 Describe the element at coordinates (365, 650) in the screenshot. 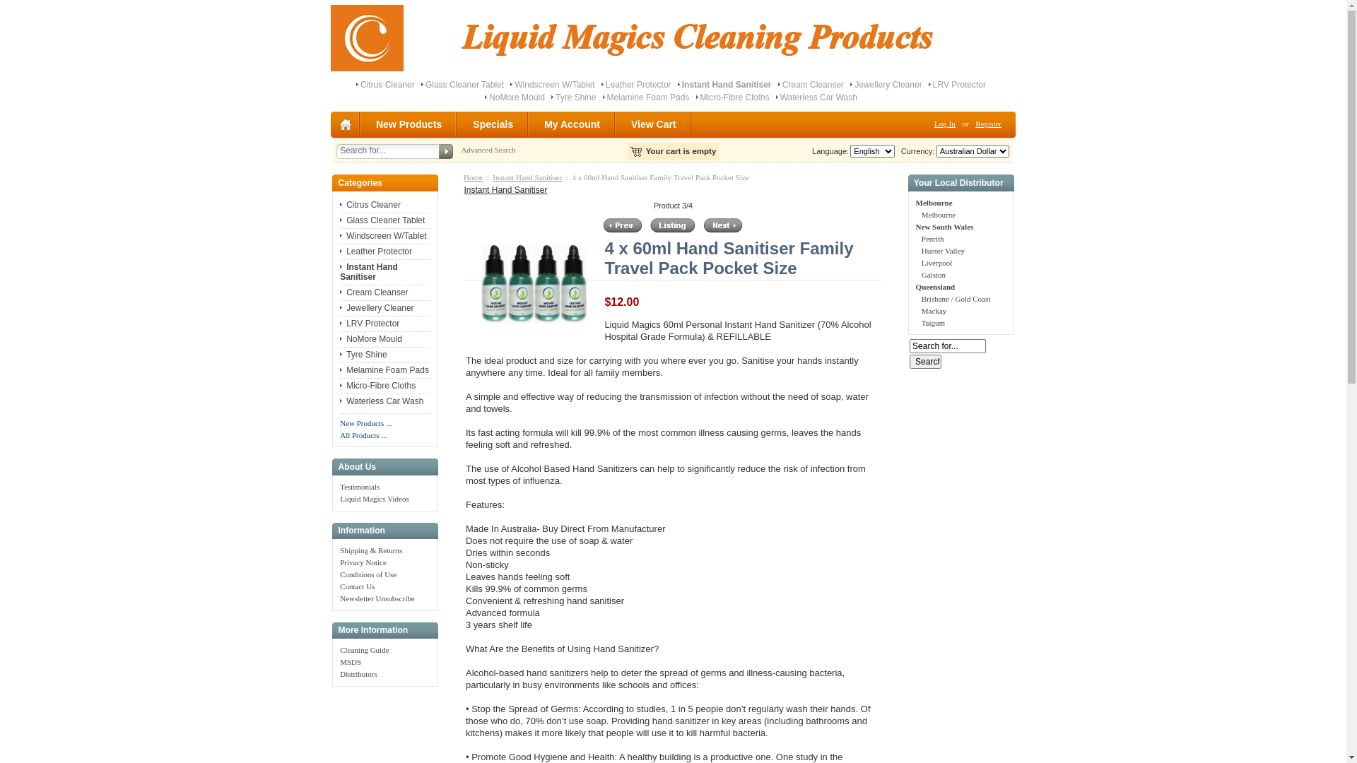

I see `Cleaning Guide` at that location.